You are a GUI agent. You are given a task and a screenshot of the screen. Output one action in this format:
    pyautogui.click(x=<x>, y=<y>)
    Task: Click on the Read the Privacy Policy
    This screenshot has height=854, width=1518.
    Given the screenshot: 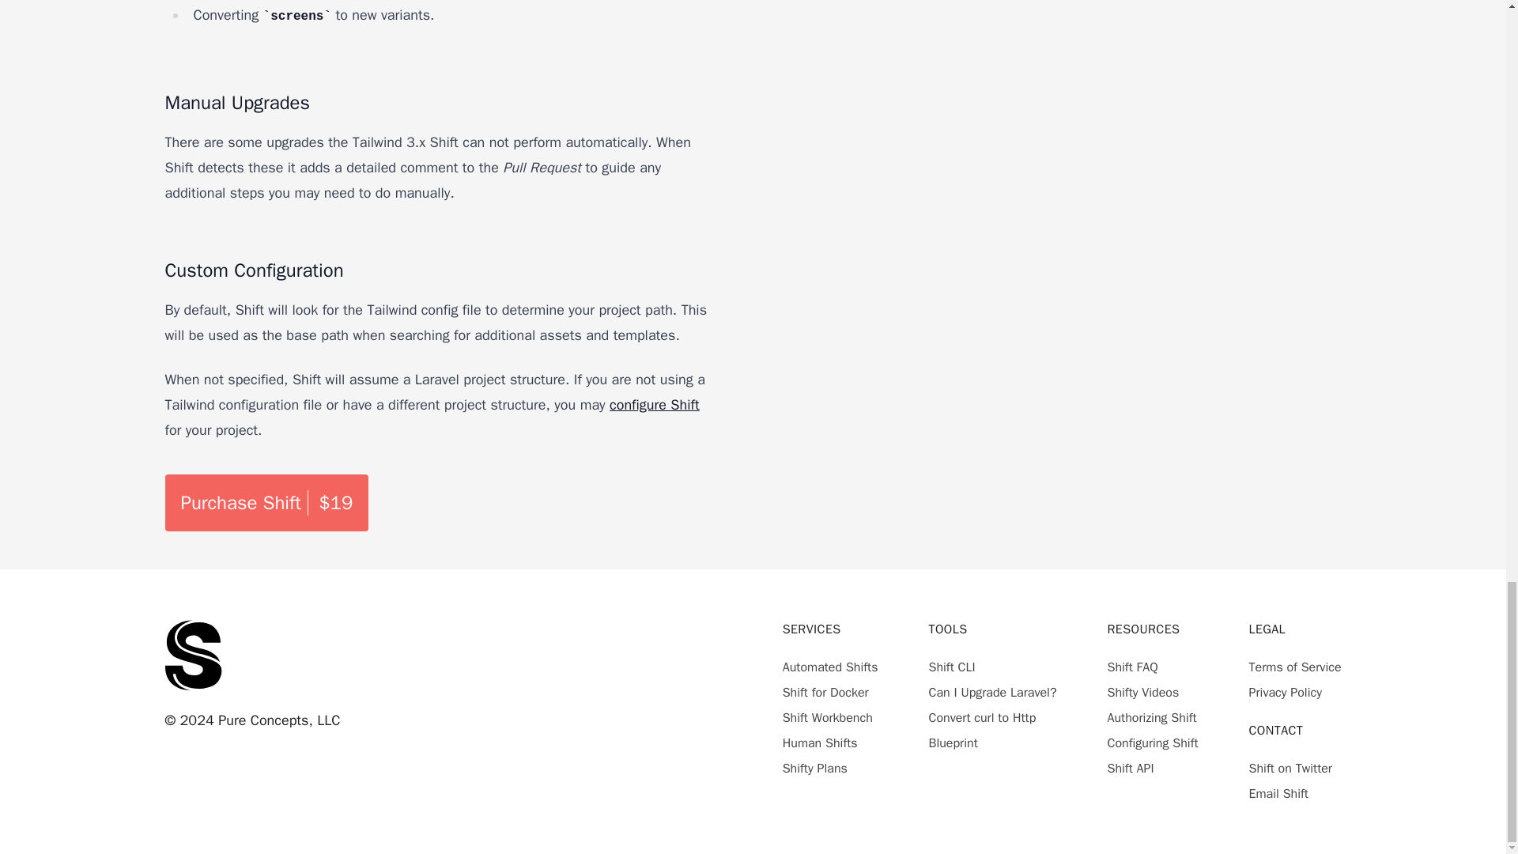 What is the action you would take?
    pyautogui.click(x=1286, y=693)
    